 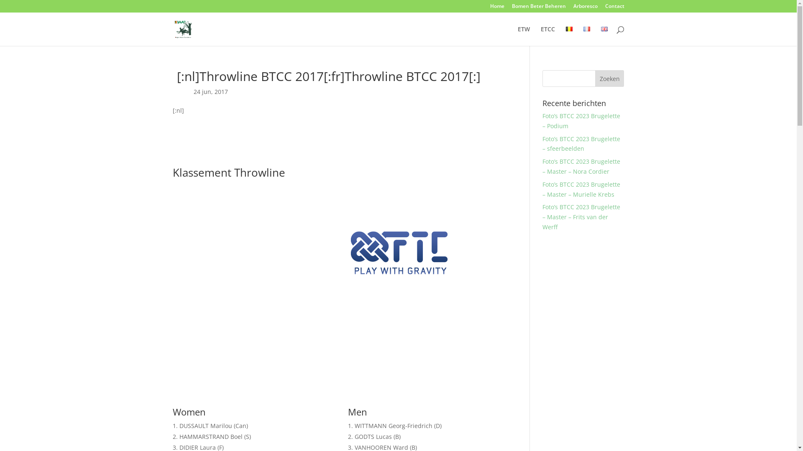 I want to click on Zoeken, so click(x=610, y=79).